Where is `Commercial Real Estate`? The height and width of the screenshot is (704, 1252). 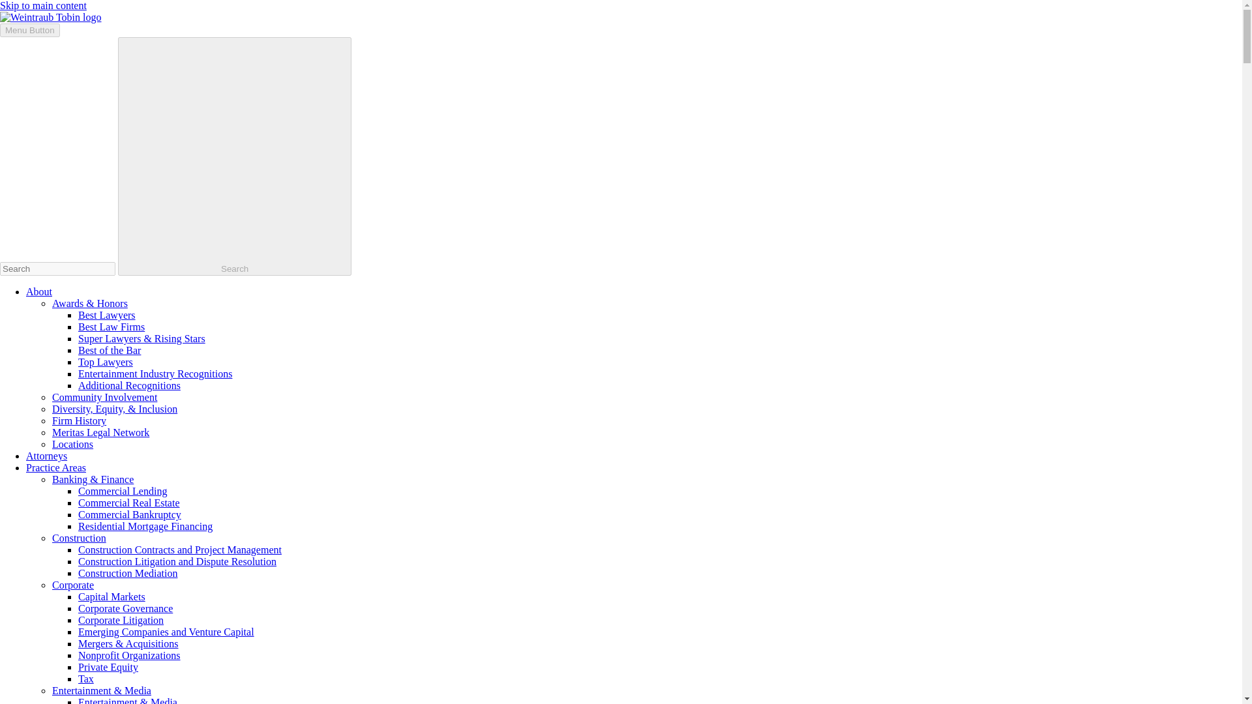 Commercial Real Estate is located at coordinates (129, 502).